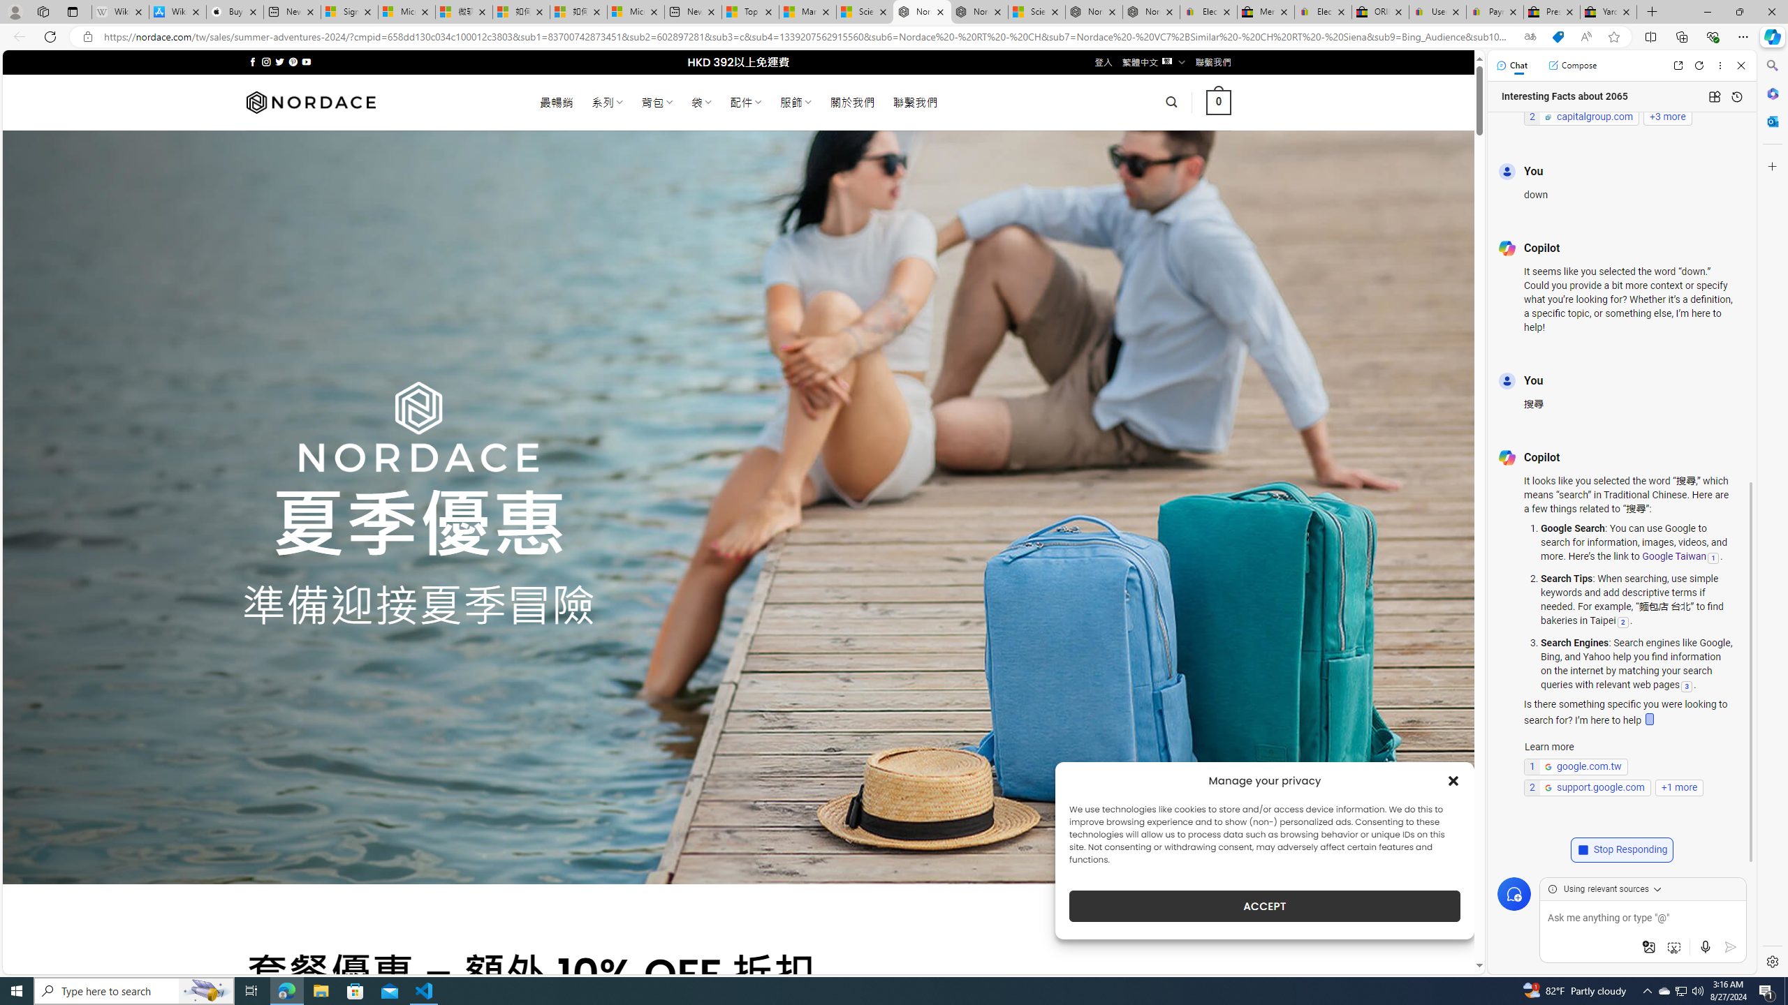 This screenshot has height=1005, width=1788. What do you see at coordinates (235, 12) in the screenshot?
I see `Buy iPad - Apple` at bounding box center [235, 12].